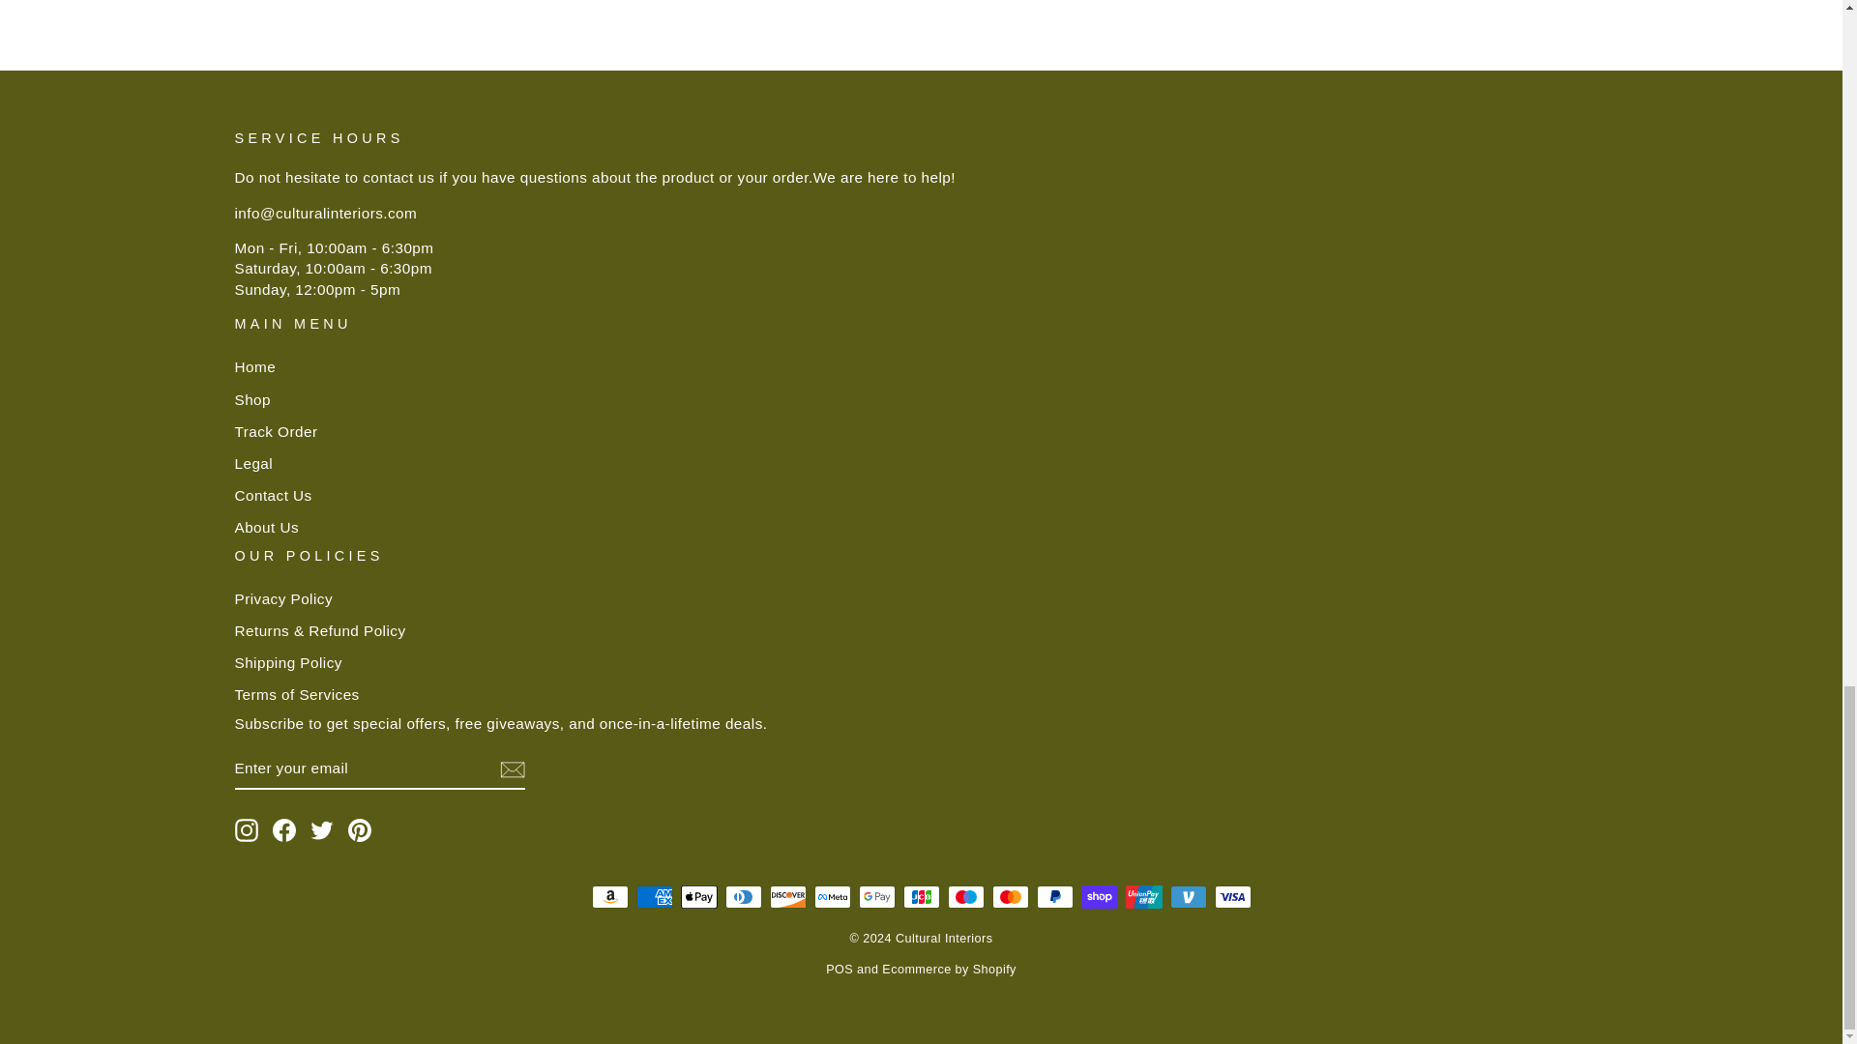 The height and width of the screenshot is (1044, 1857). Describe the element at coordinates (787, 896) in the screenshot. I see `Discover` at that location.